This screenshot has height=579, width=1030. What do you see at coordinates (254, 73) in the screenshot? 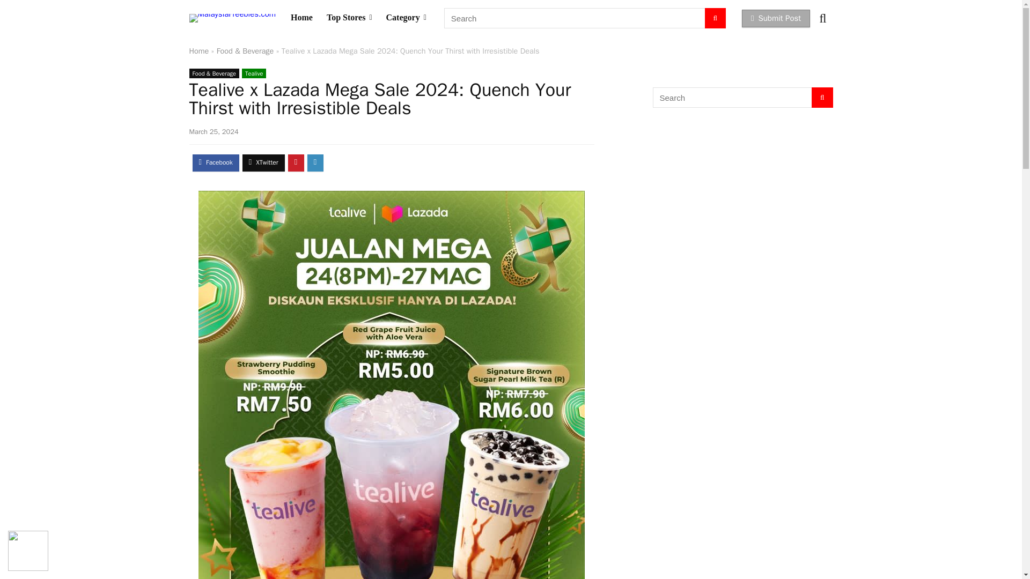
I see `View all posts in Tealive` at bounding box center [254, 73].